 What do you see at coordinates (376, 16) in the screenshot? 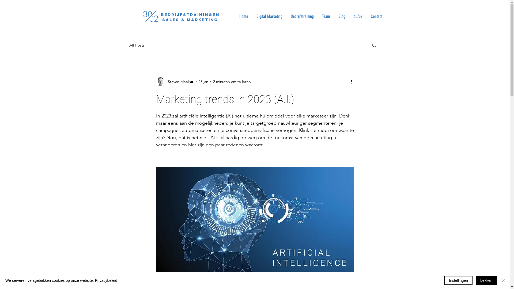
I see `Contact` at bounding box center [376, 16].